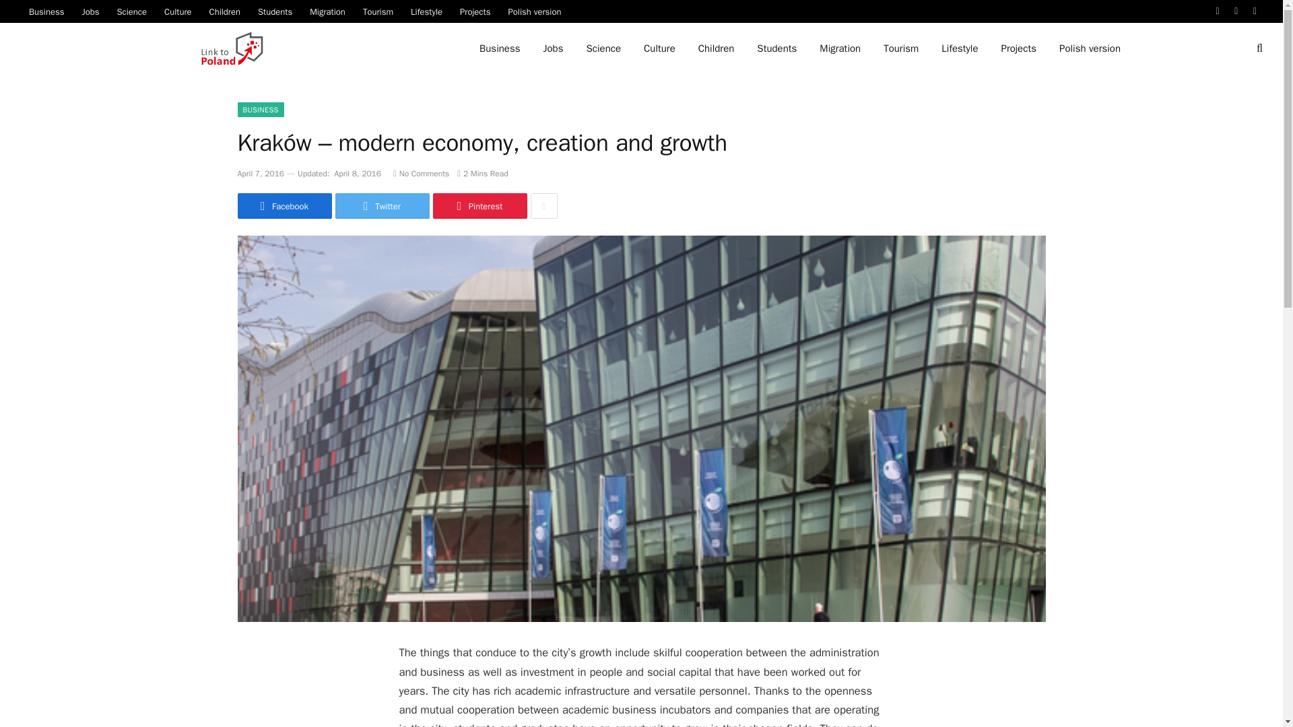 This screenshot has height=727, width=1293. I want to click on Tourism, so click(900, 48).